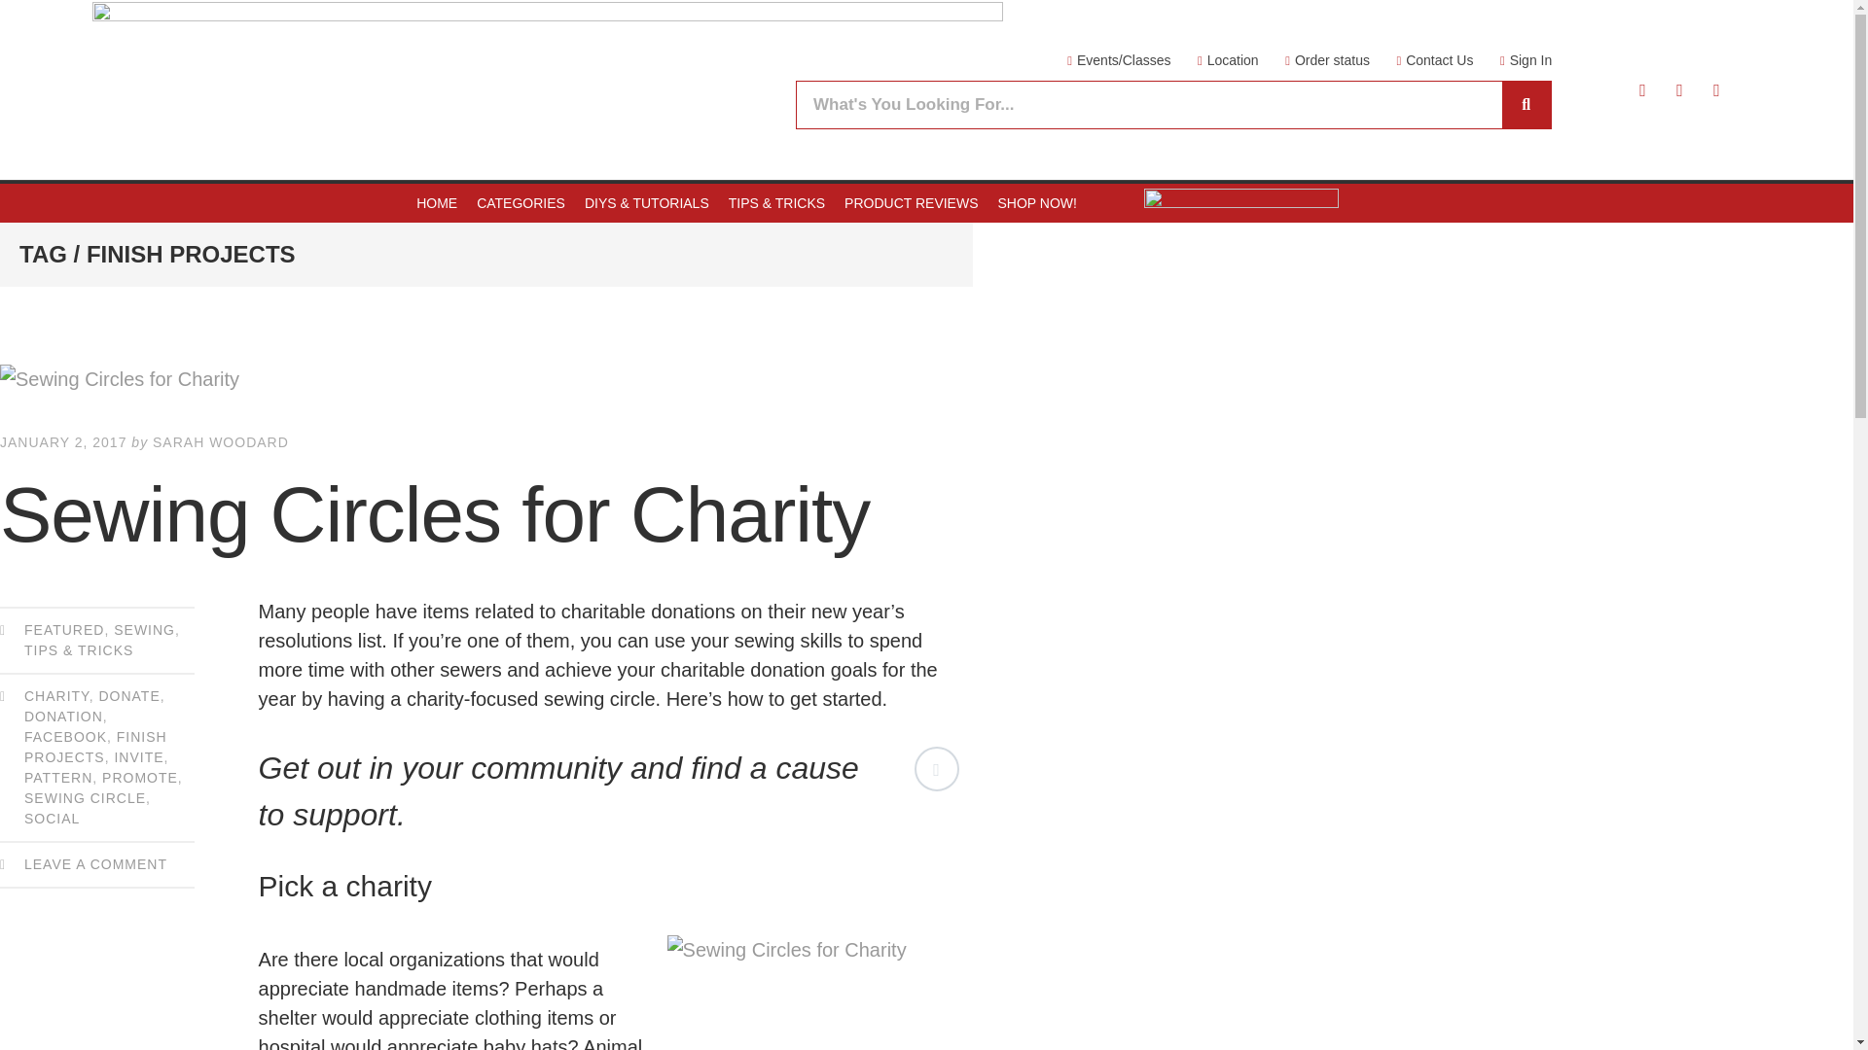 This screenshot has height=1050, width=1868. Describe the element at coordinates (1149, 105) in the screenshot. I see `Search` at that location.